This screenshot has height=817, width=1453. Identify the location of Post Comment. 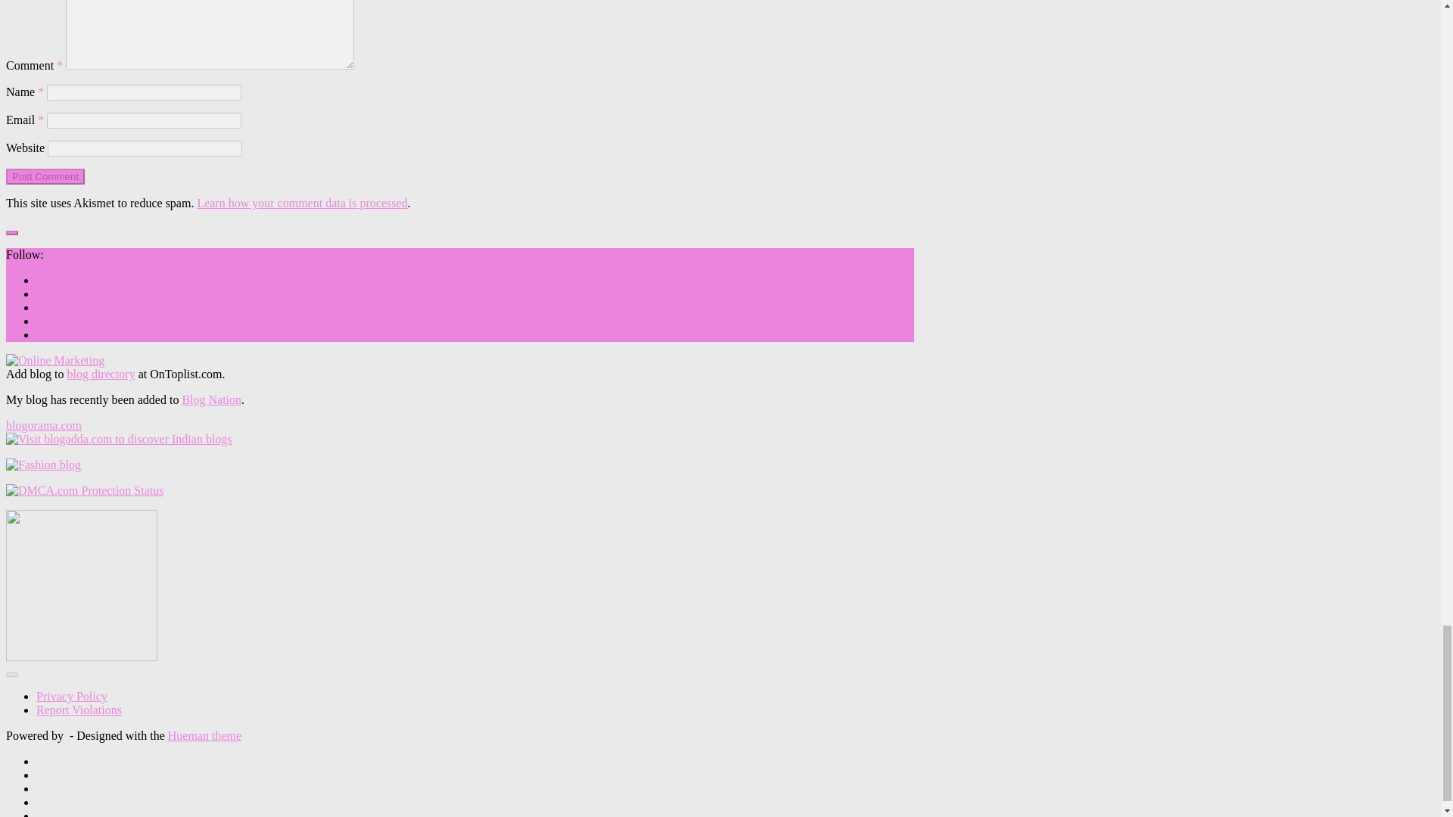
(45, 176).